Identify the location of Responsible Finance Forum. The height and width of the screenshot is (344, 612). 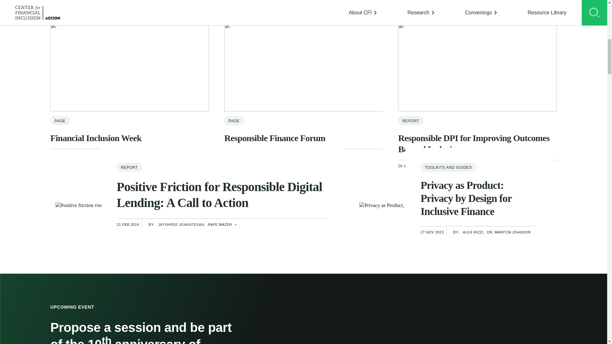
(303, 138).